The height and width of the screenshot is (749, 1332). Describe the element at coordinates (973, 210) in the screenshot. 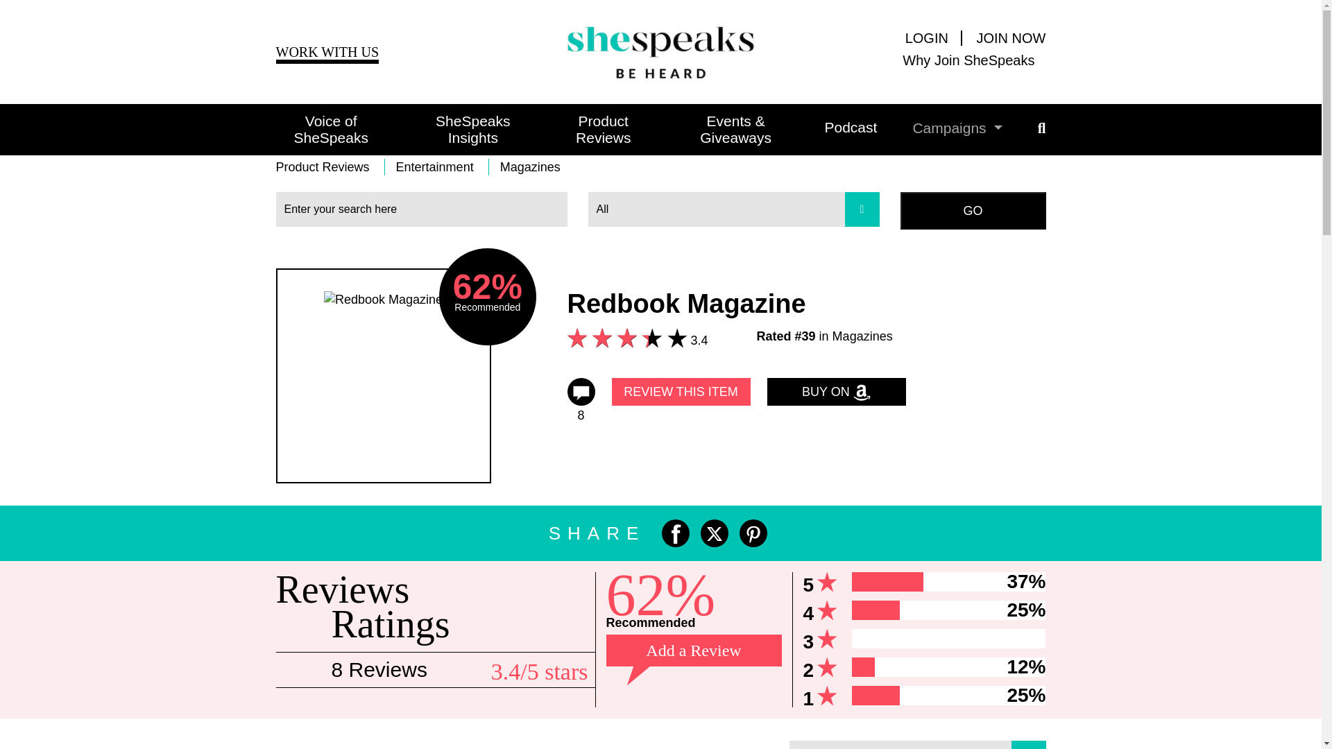

I see `Search` at that location.